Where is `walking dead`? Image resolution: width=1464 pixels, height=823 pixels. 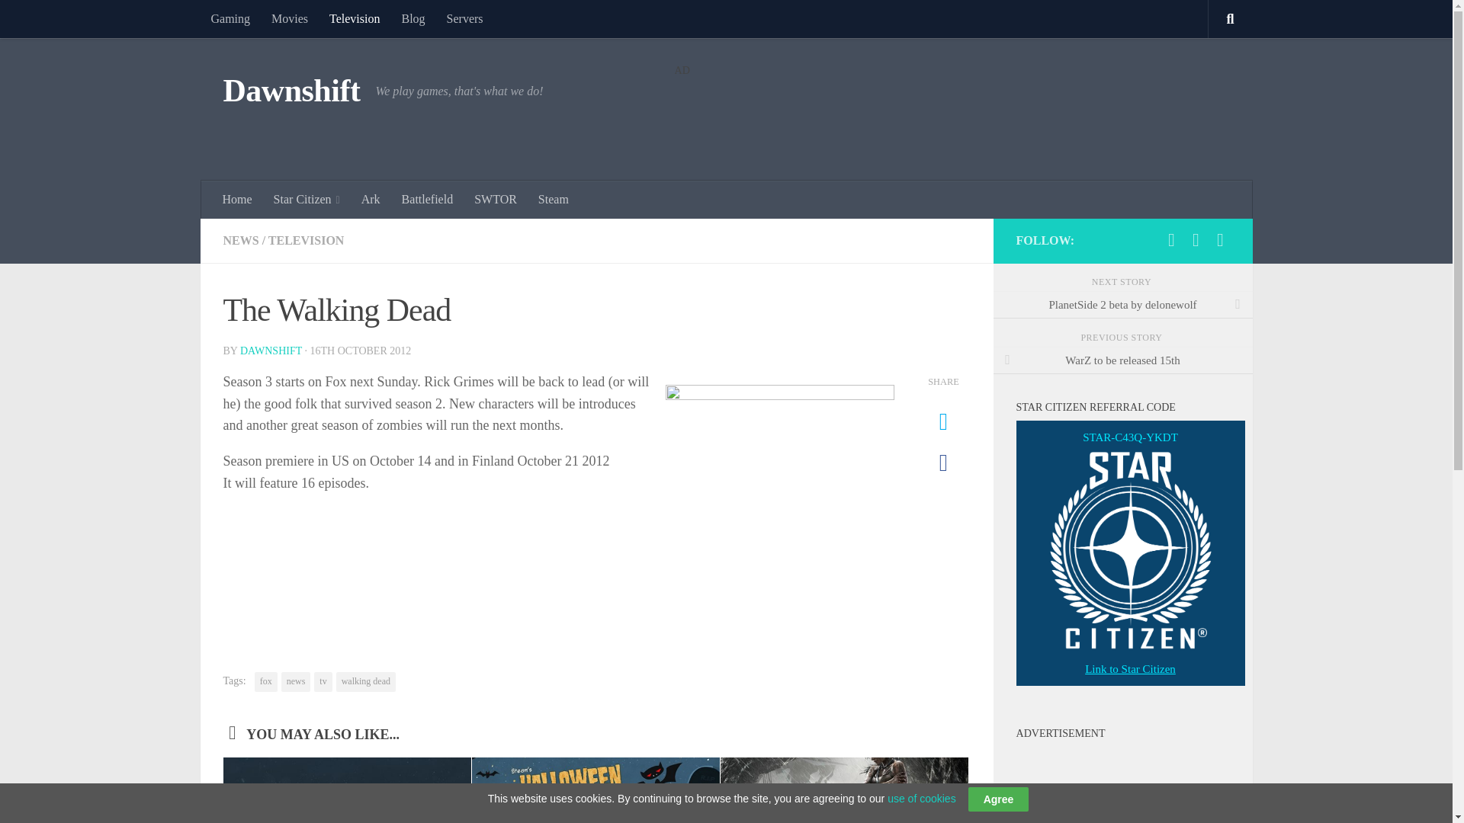 walking dead is located at coordinates (366, 682).